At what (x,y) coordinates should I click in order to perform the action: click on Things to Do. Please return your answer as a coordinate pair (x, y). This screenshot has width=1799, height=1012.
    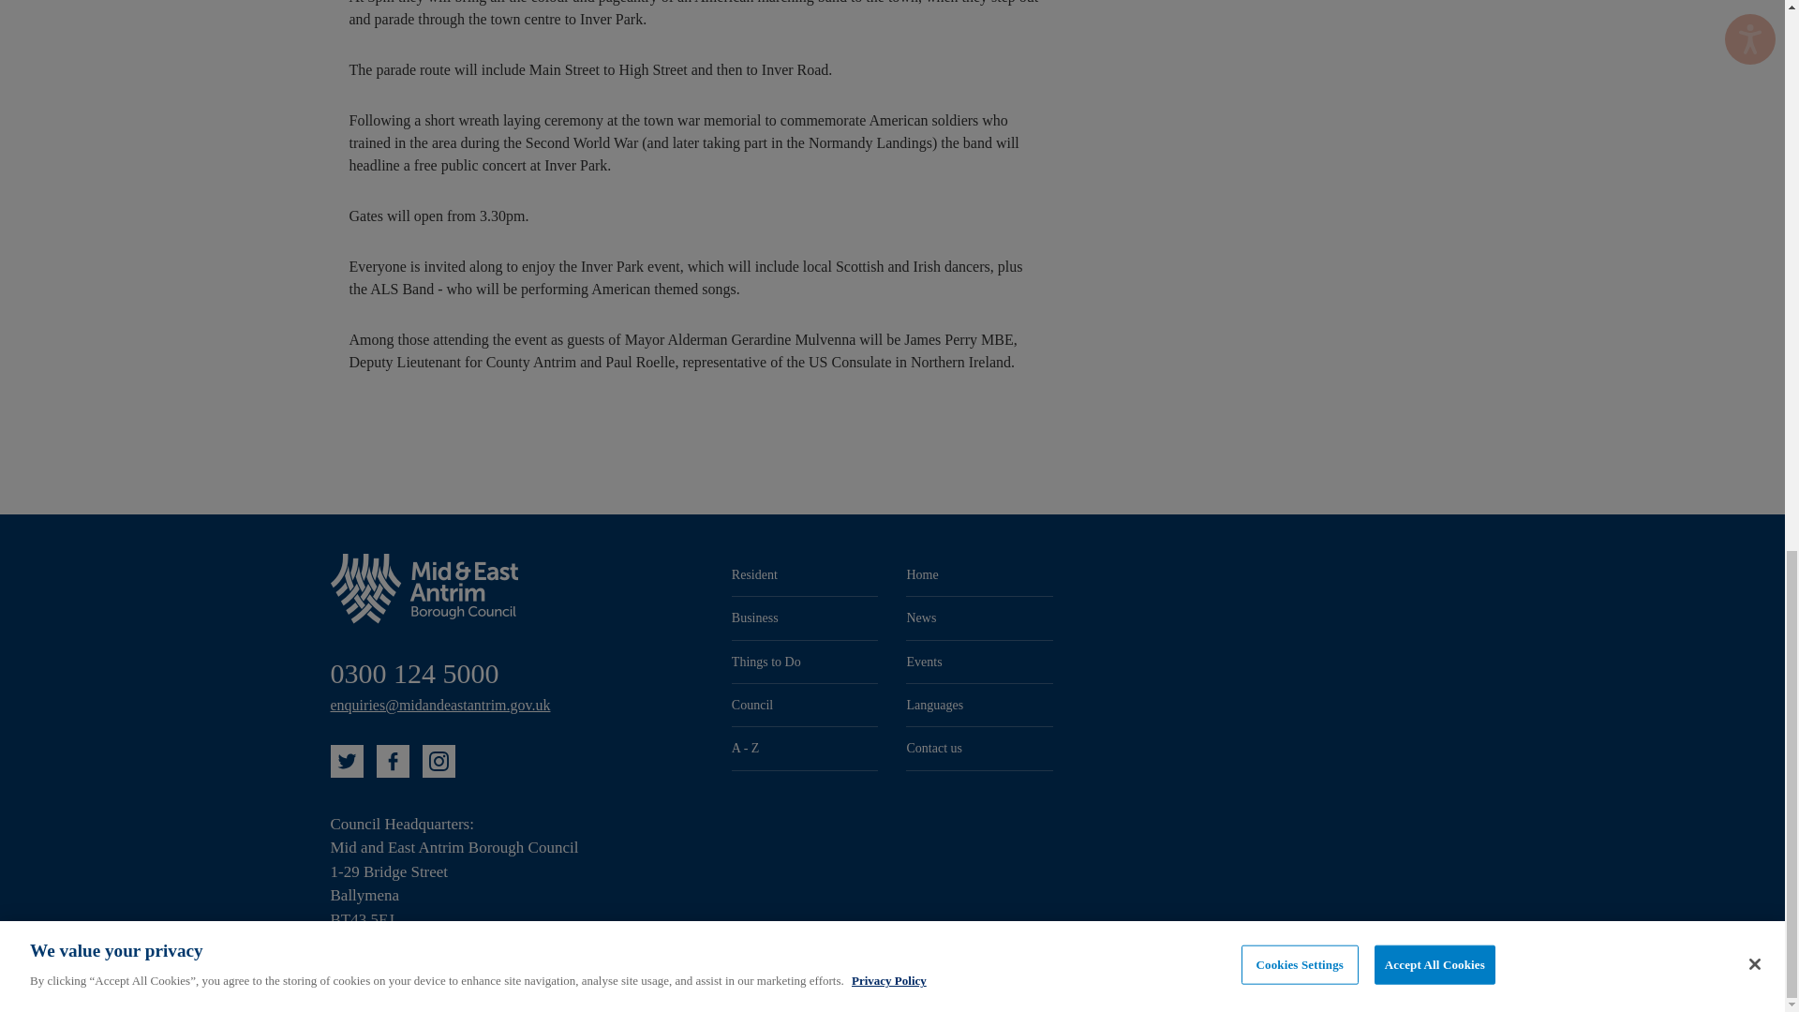
    Looking at the image, I should click on (806, 662).